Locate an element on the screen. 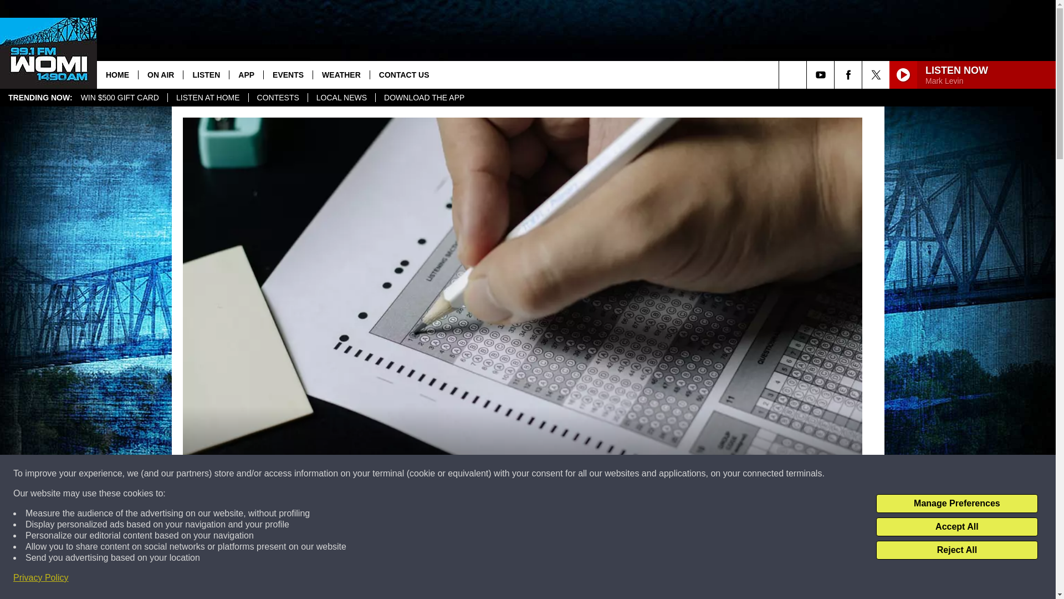  APP is located at coordinates (245, 74).